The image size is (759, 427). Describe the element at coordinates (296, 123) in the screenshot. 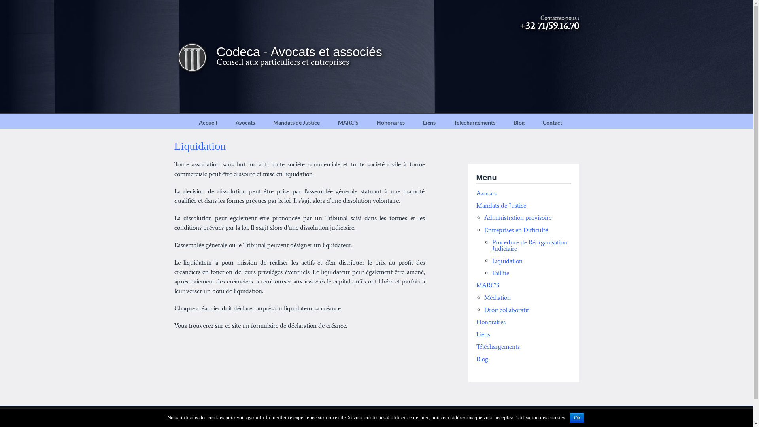

I see `Mandats de Justice` at that location.